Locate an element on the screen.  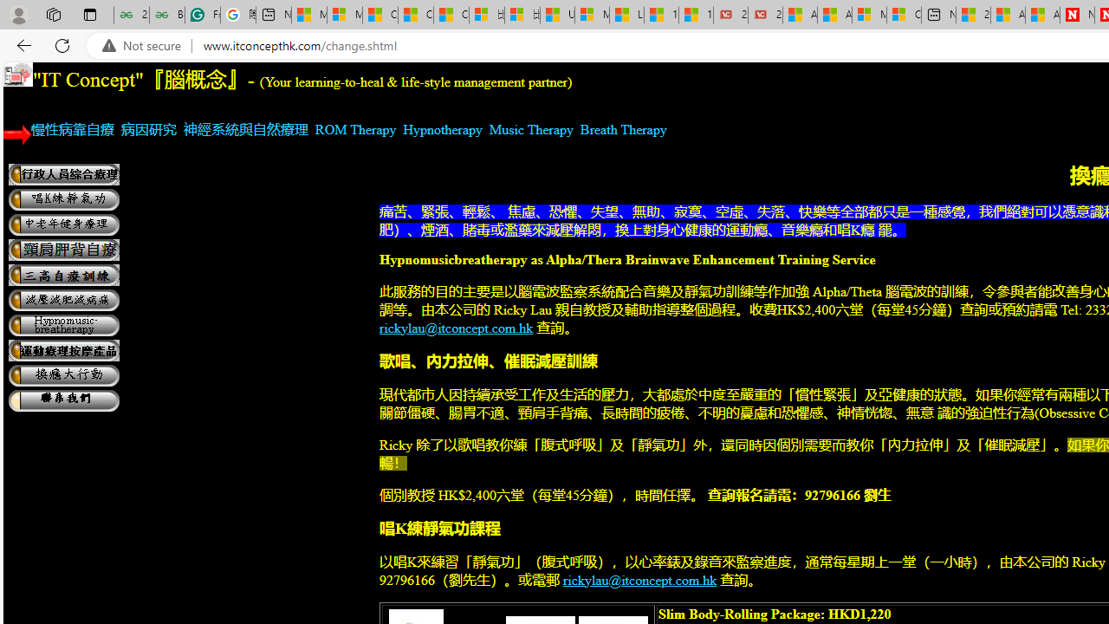
21 Movies That Outdid the Books They Were Based On is located at coordinates (765, 16).